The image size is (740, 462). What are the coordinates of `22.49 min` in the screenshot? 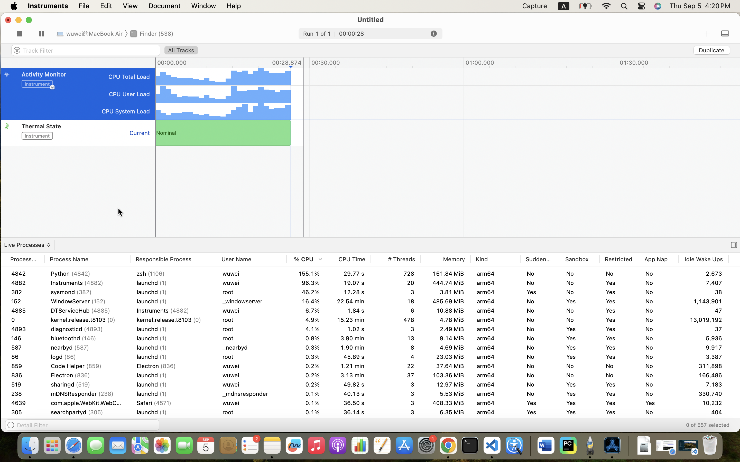 It's located at (348, 274).